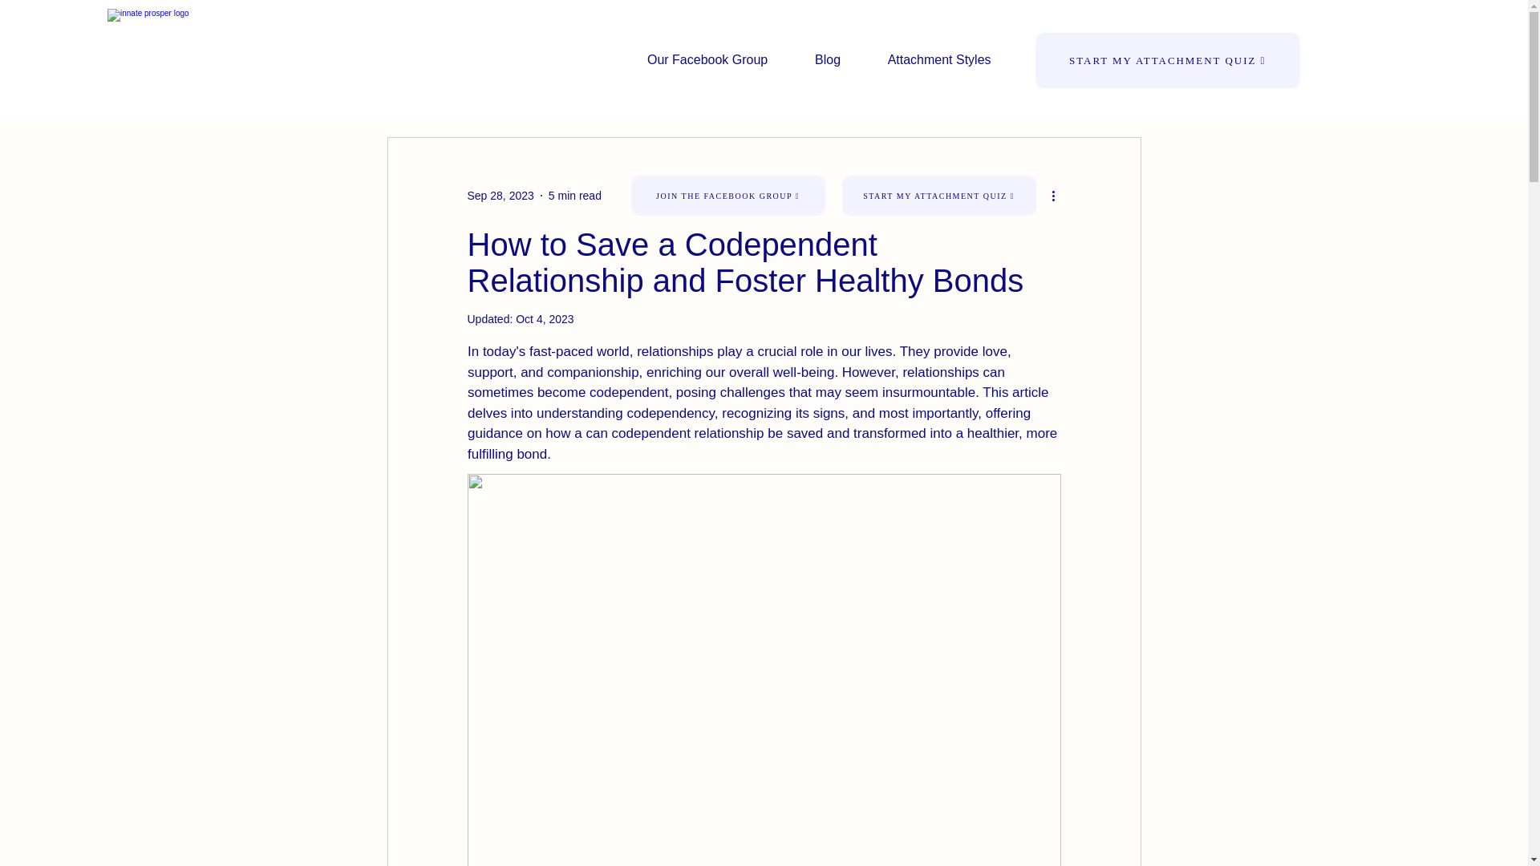  What do you see at coordinates (574, 196) in the screenshot?
I see `5 min read` at bounding box center [574, 196].